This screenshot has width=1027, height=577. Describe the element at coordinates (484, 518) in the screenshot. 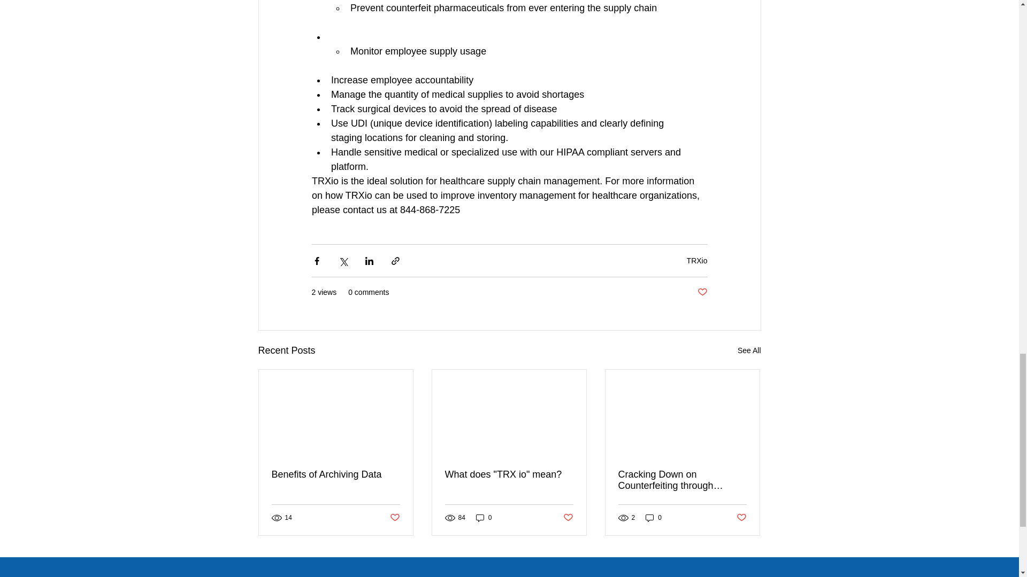

I see `0` at that location.